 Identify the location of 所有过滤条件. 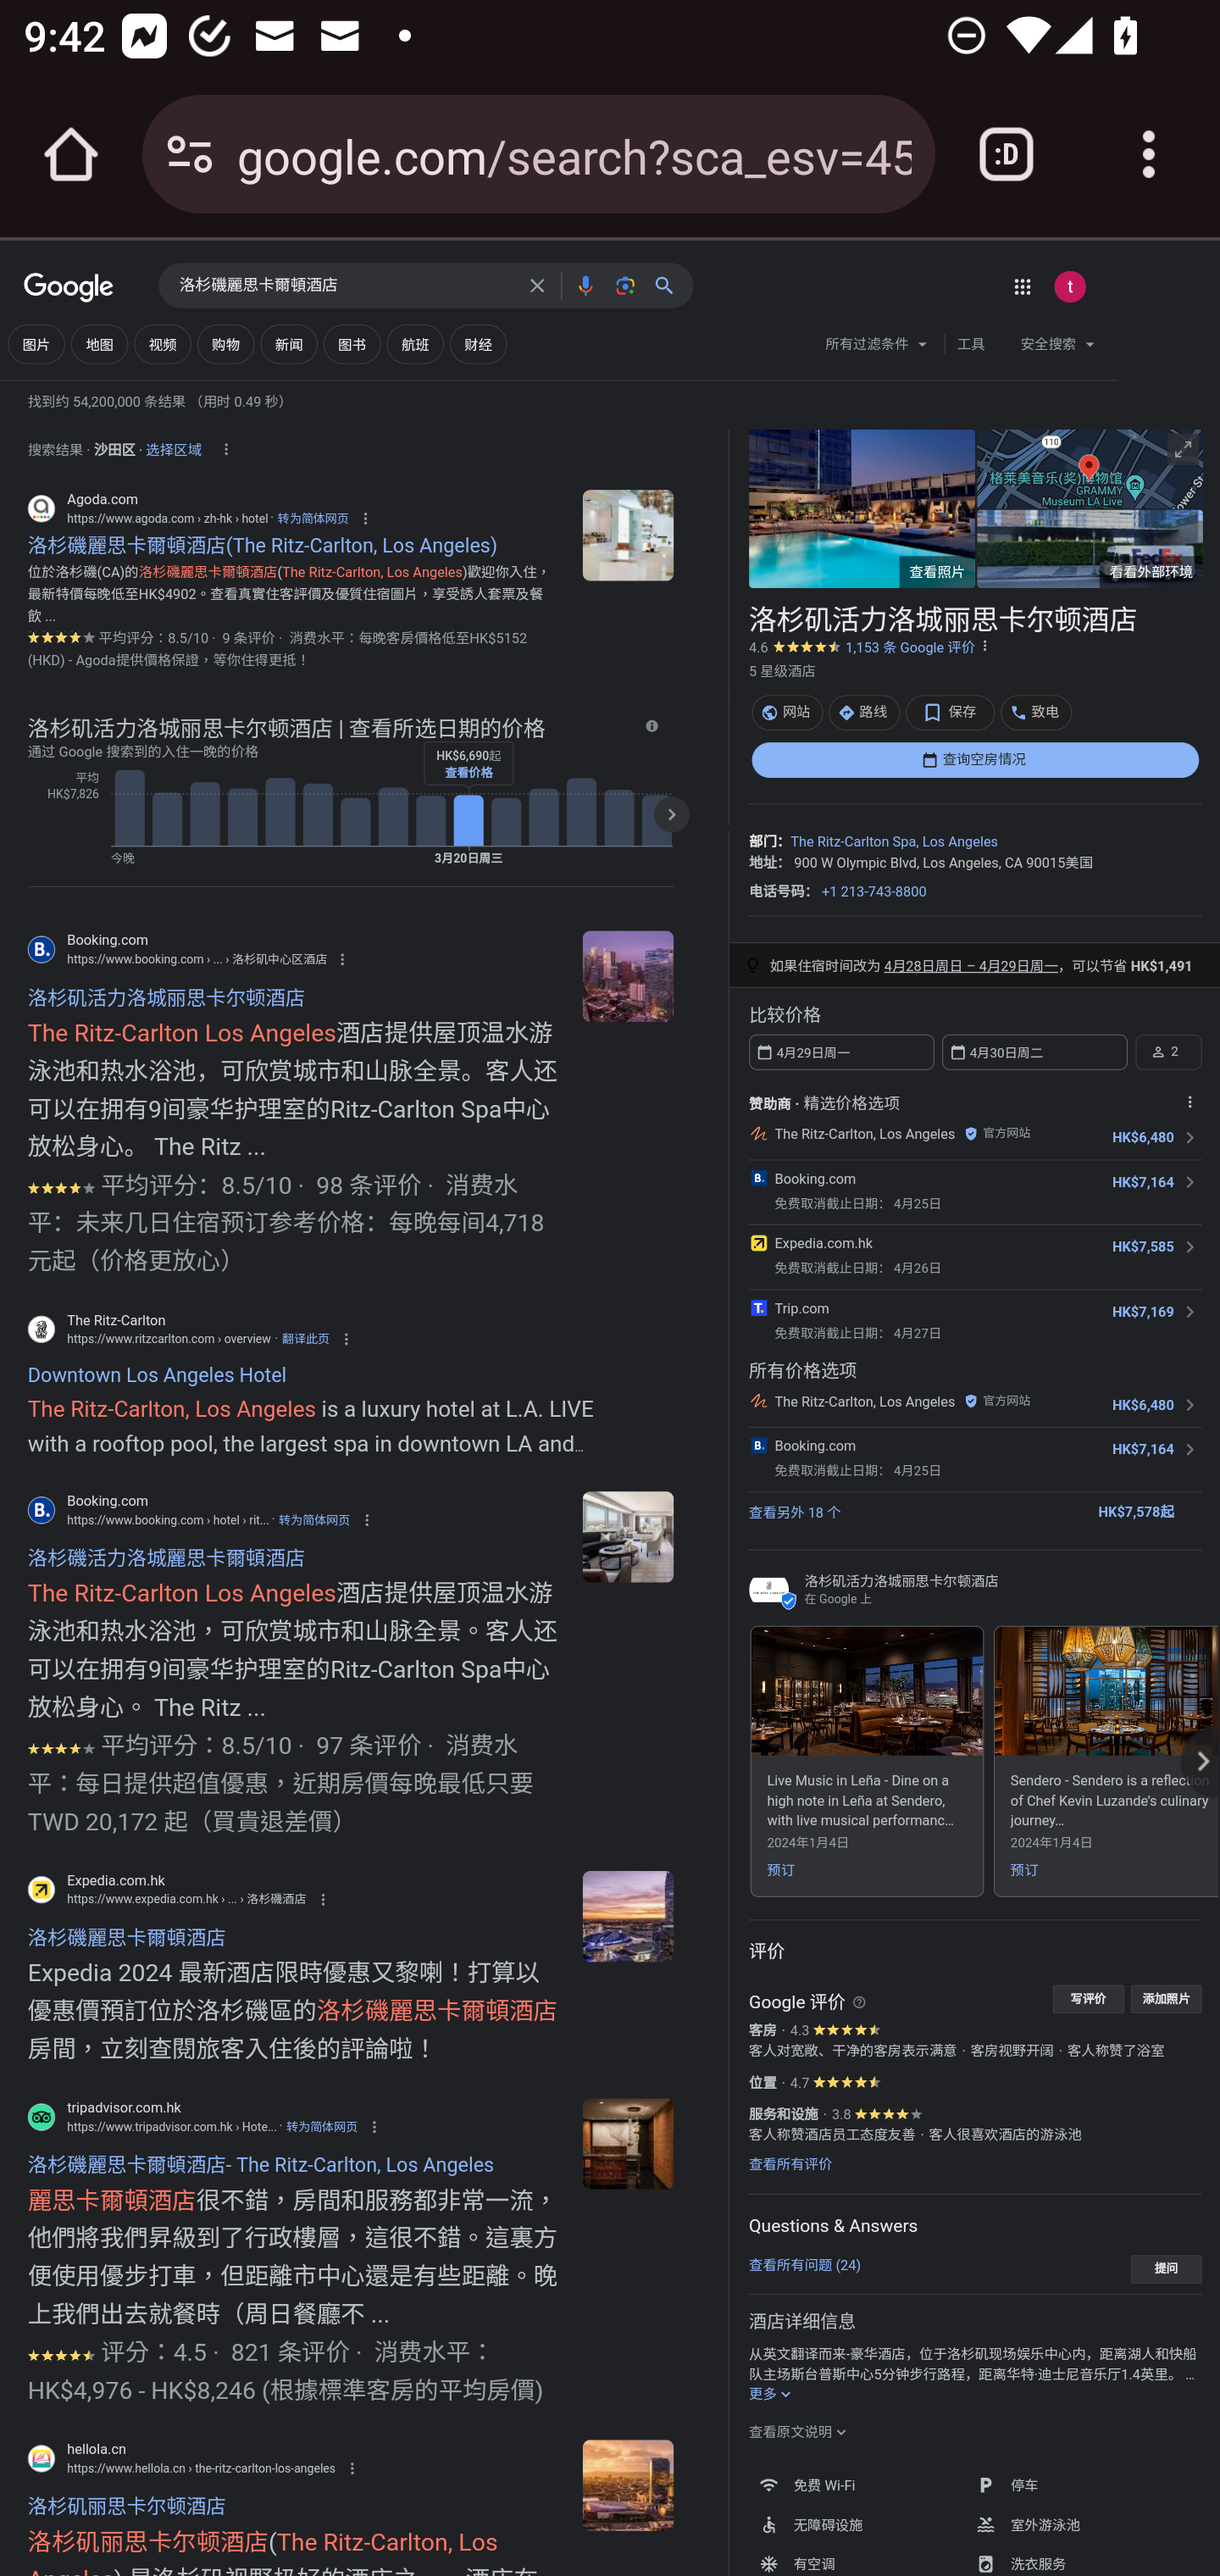
(877, 347).